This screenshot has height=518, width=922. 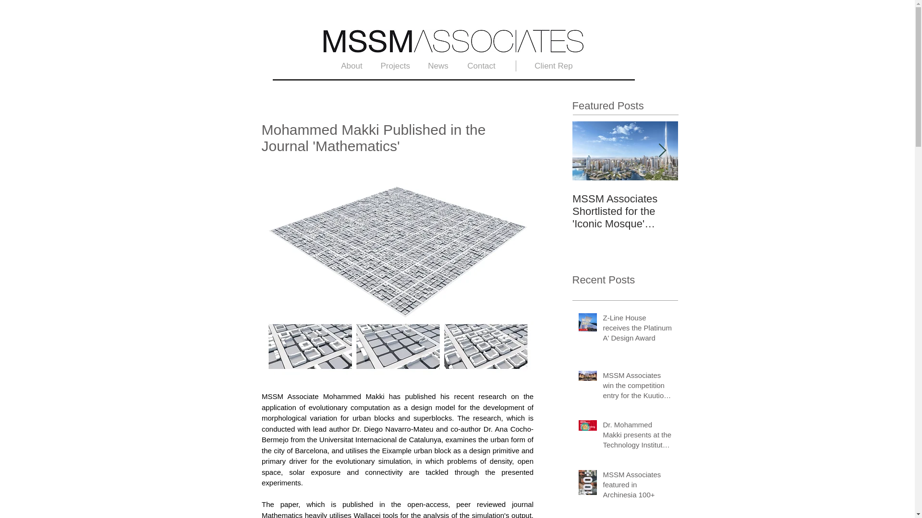 What do you see at coordinates (395, 66) in the screenshot?
I see `Projects` at bounding box center [395, 66].